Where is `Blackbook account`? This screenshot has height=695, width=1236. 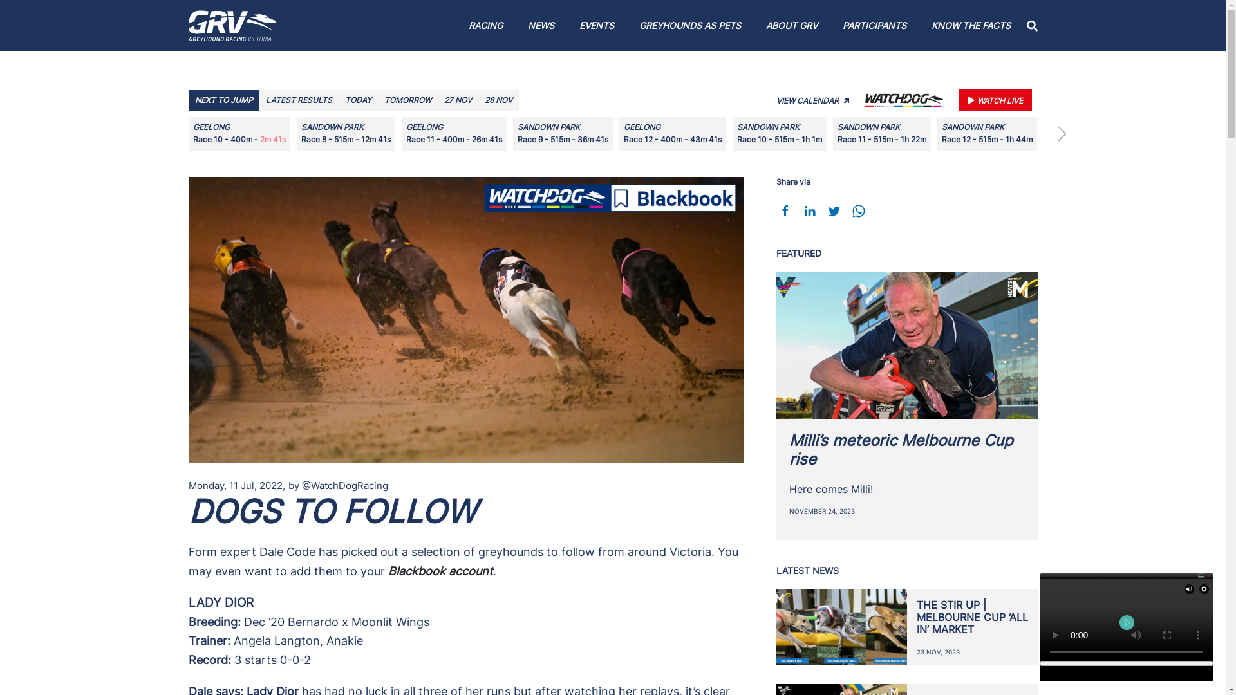
Blackbook account is located at coordinates (440, 571).